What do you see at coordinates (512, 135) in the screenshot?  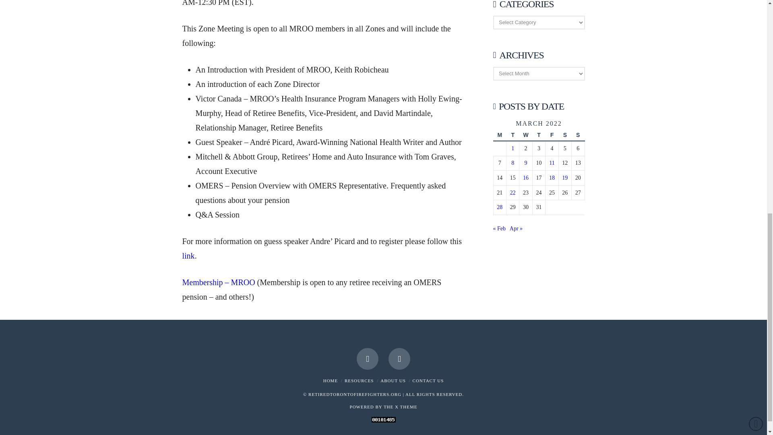 I see `Tuesday` at bounding box center [512, 135].